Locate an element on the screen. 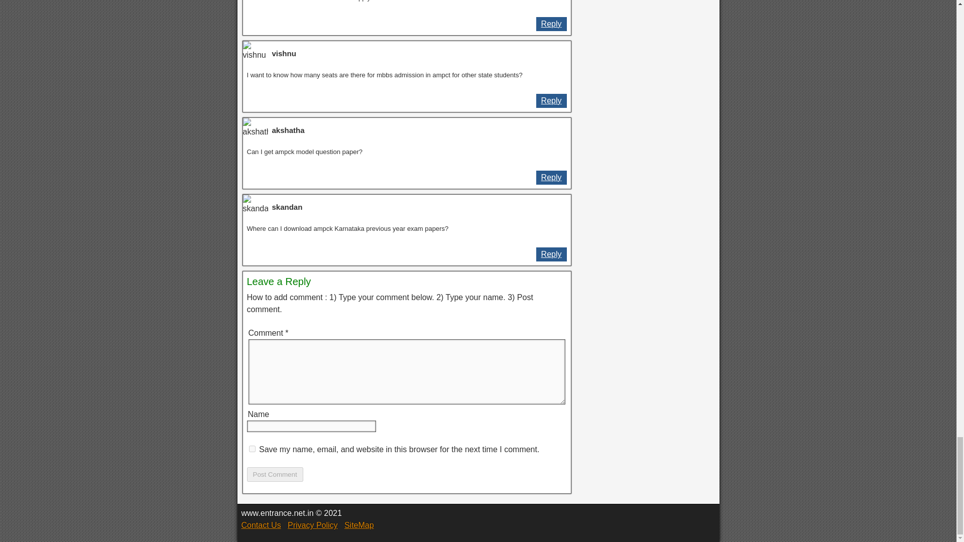  Reply is located at coordinates (551, 100).